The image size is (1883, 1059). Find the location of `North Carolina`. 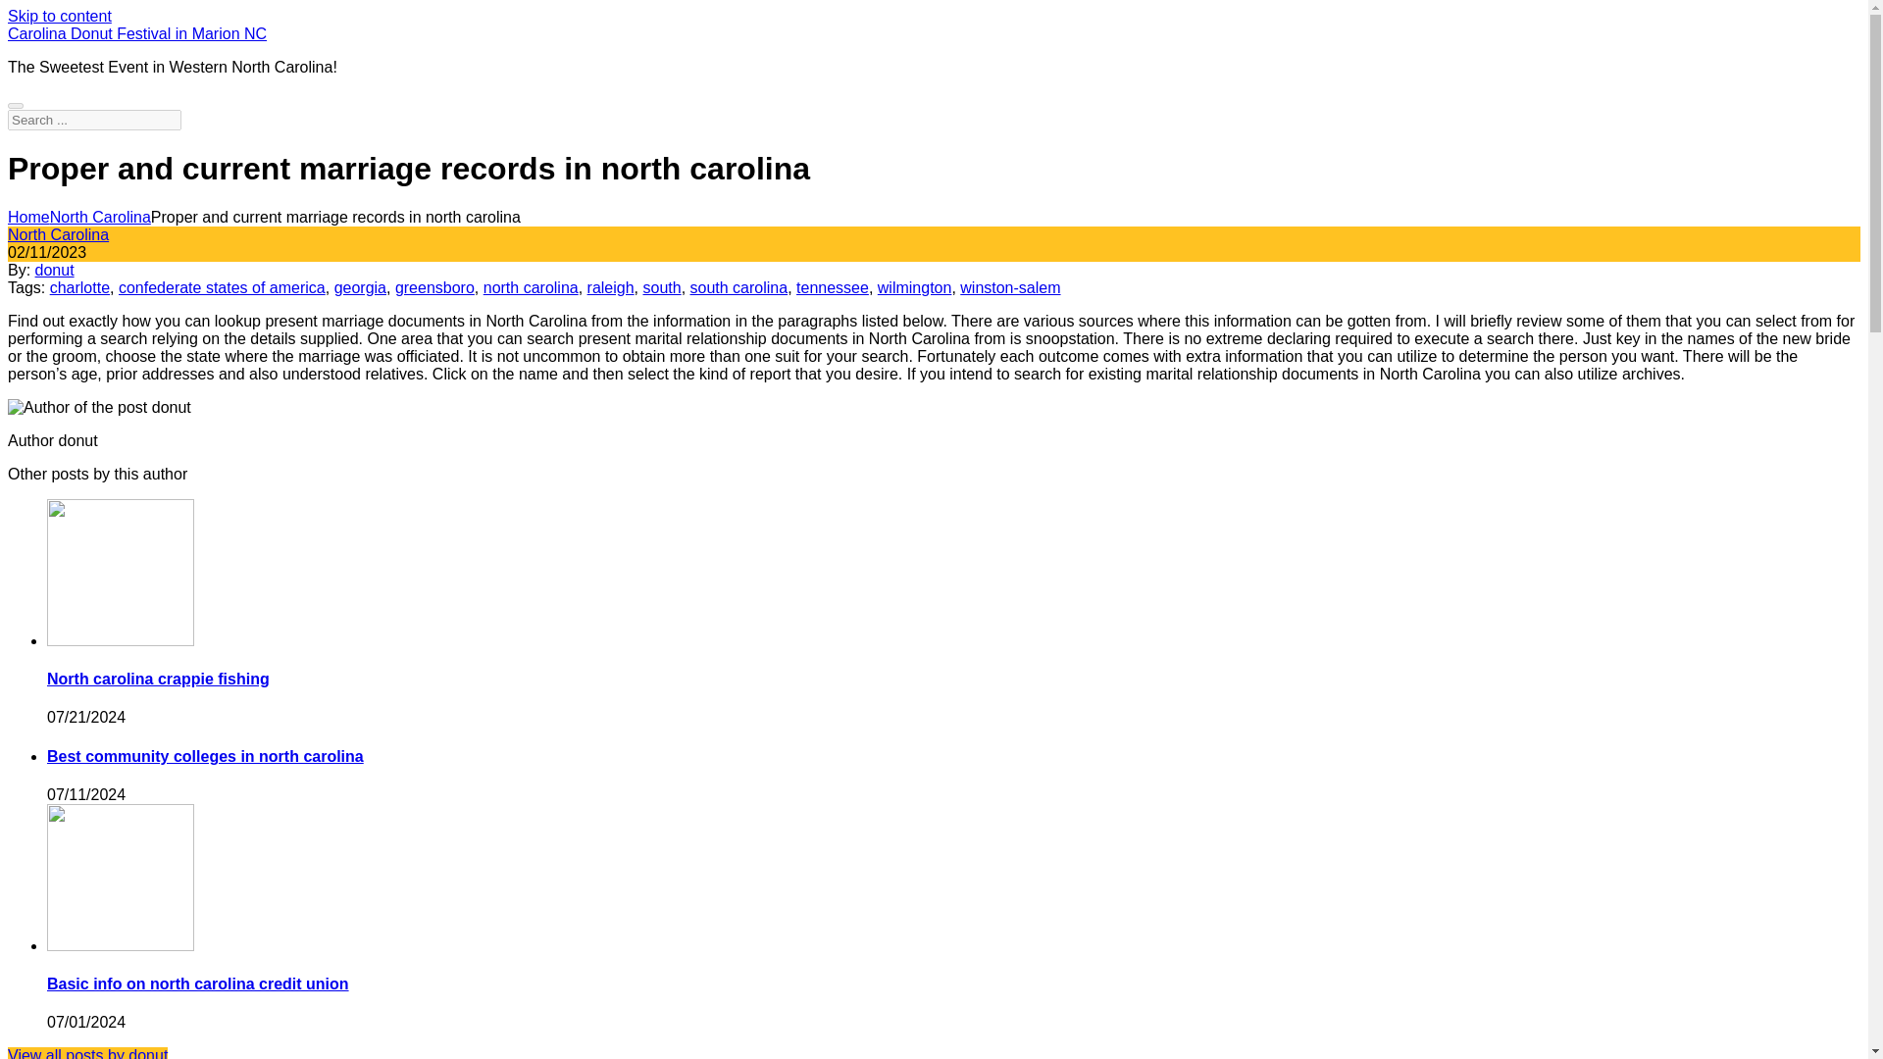

North Carolina is located at coordinates (58, 235).